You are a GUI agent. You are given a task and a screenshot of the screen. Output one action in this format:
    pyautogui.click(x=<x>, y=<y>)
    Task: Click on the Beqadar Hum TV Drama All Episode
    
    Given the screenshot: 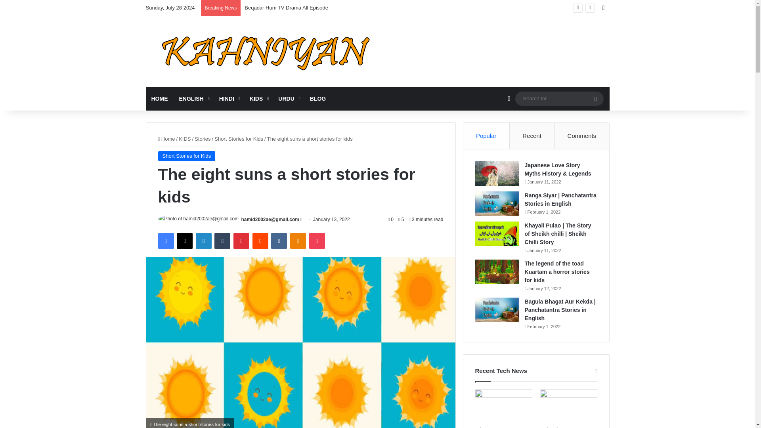 What is the action you would take?
    pyautogui.click(x=286, y=8)
    